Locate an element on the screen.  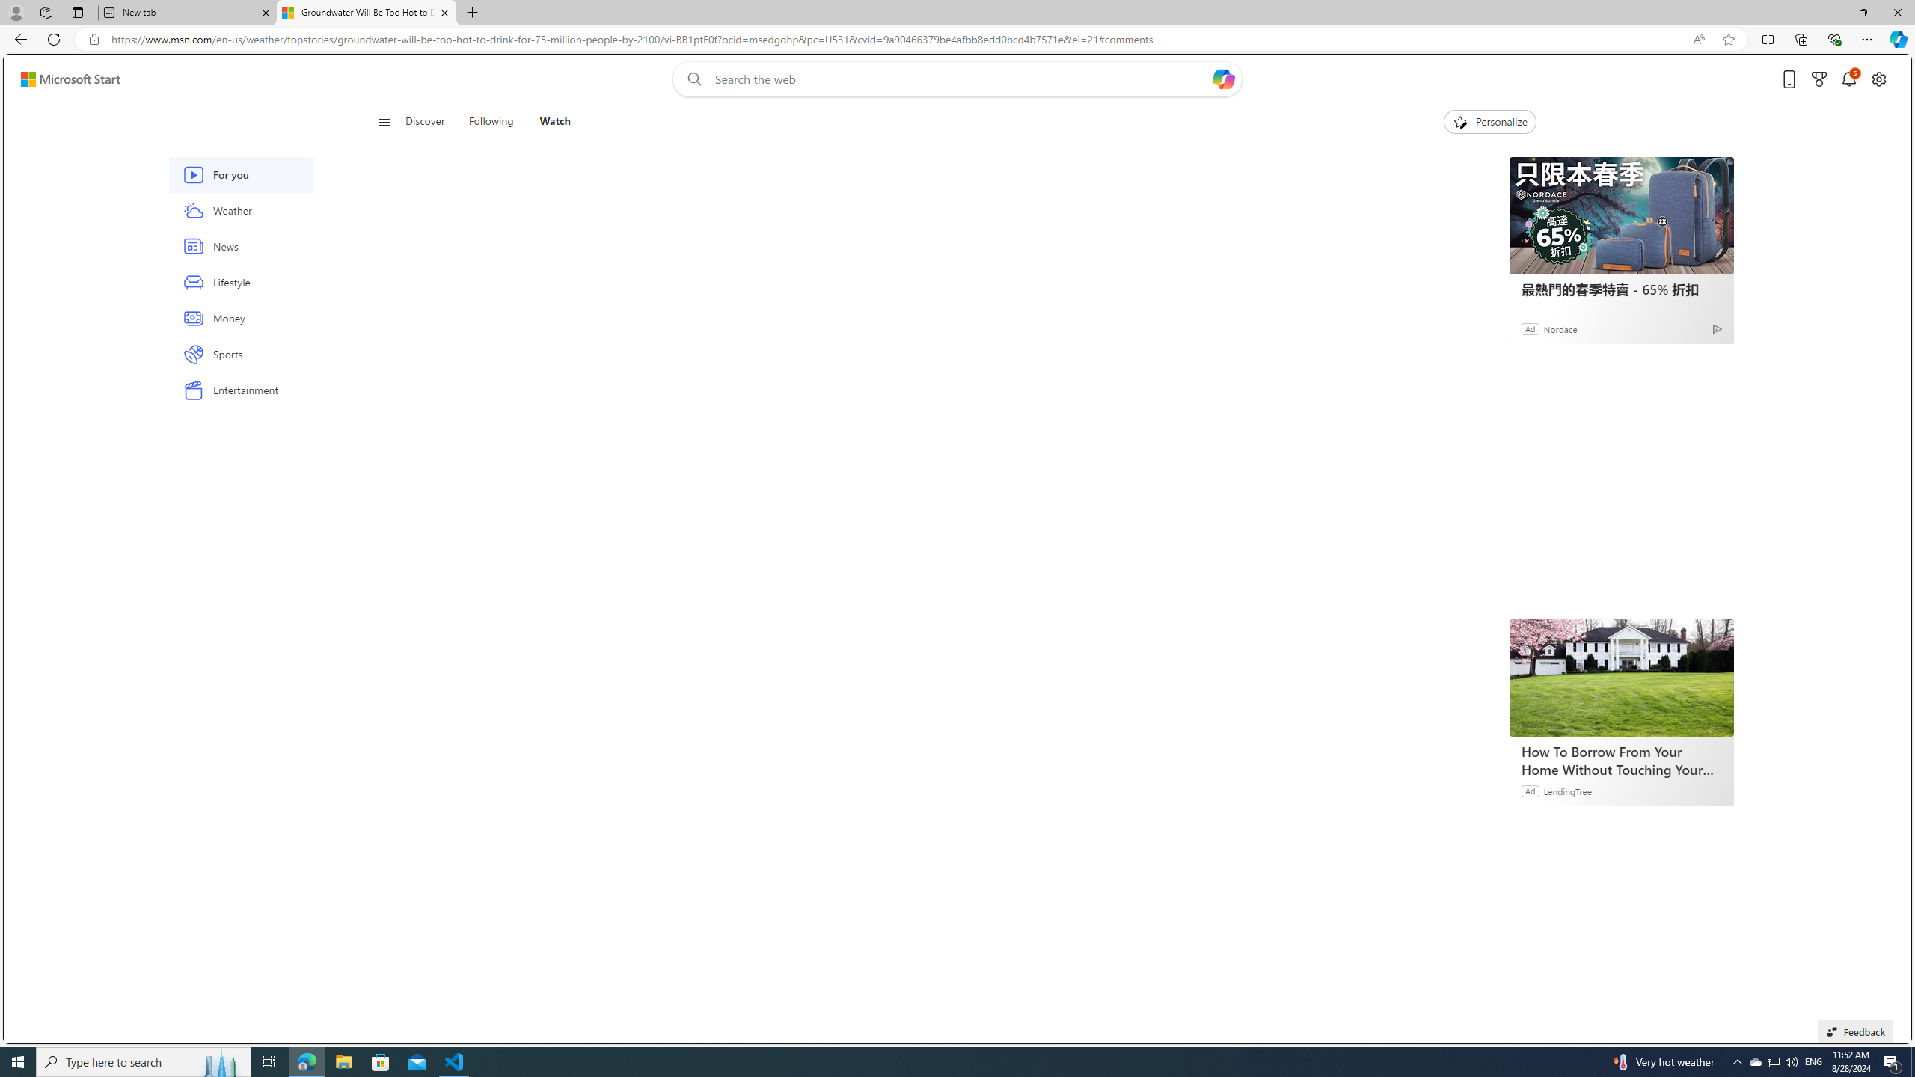
Open navigation menu is located at coordinates (384, 121).